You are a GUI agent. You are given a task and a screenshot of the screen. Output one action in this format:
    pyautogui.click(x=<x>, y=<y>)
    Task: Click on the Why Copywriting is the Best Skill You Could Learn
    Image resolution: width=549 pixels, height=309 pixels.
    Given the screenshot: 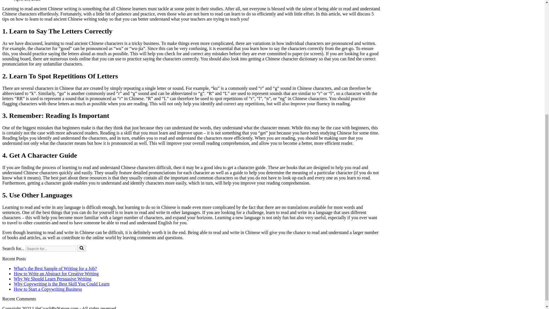 What is the action you would take?
    pyautogui.click(x=61, y=284)
    